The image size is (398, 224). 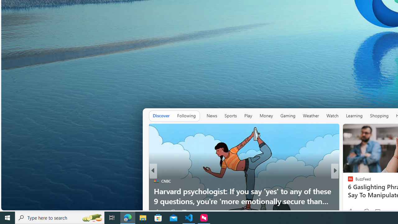 What do you see at coordinates (159, 212) in the screenshot?
I see `5k Like` at bounding box center [159, 212].